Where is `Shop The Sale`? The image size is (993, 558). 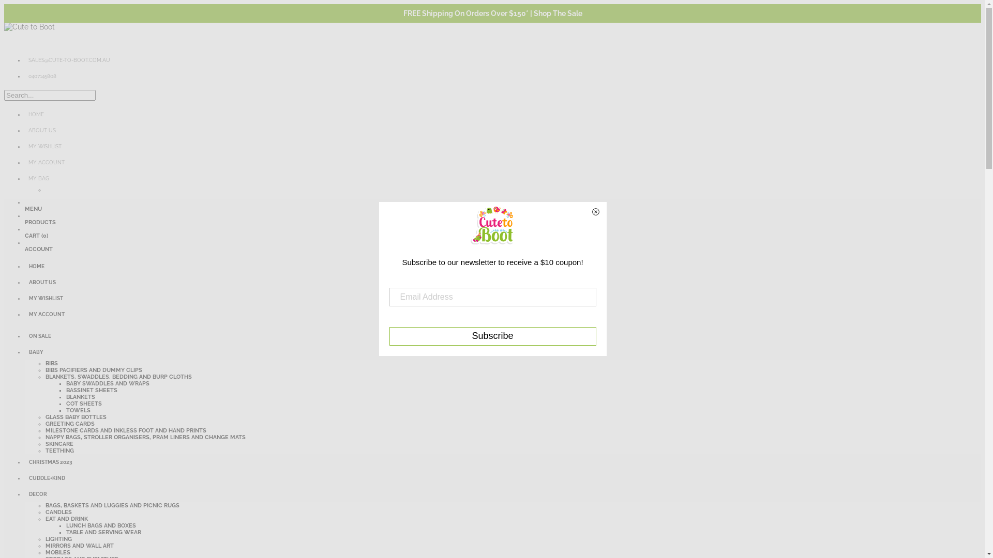
Shop The Sale is located at coordinates (558, 13).